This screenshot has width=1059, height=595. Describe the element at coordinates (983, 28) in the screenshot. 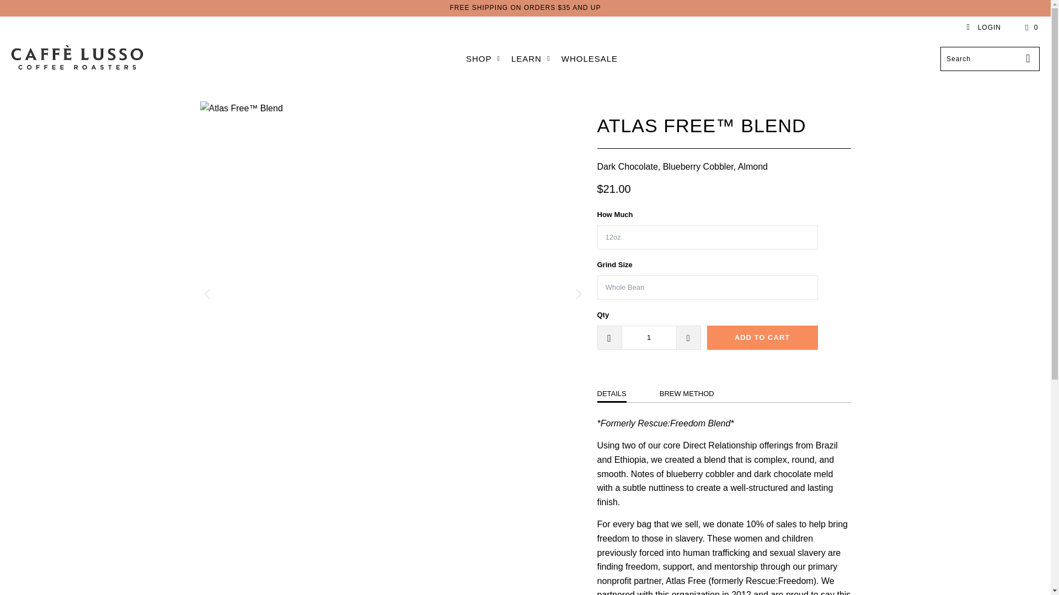

I see `LOGIN` at that location.